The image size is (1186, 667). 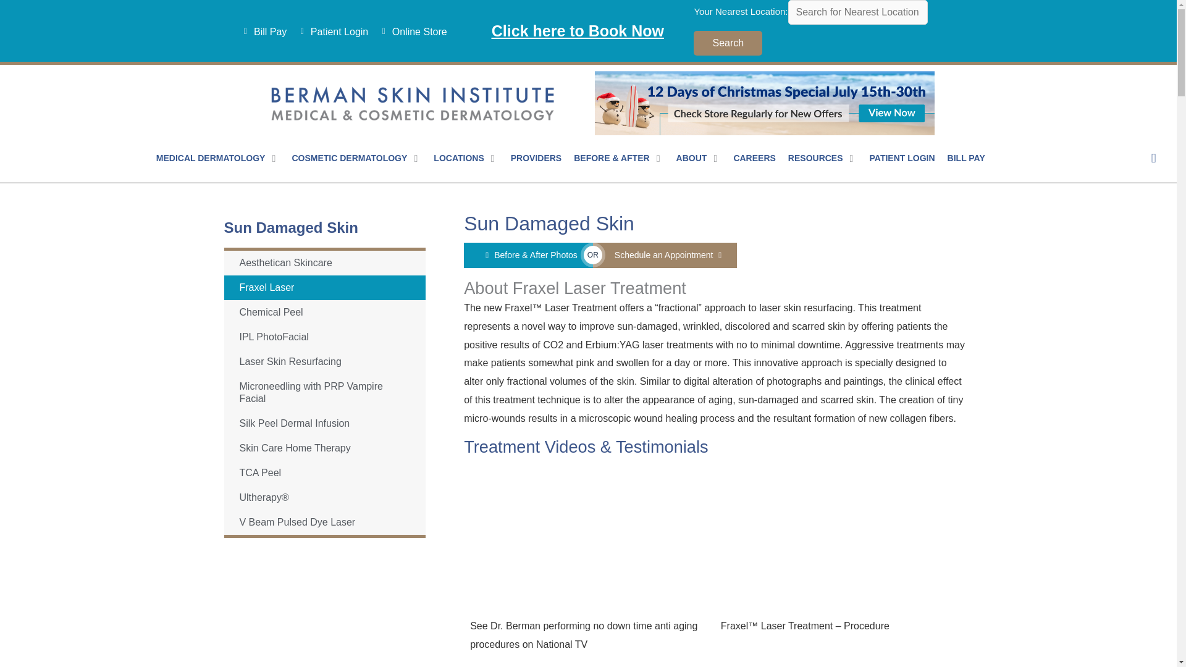 What do you see at coordinates (578, 30) in the screenshot?
I see `Click here to Book Now` at bounding box center [578, 30].